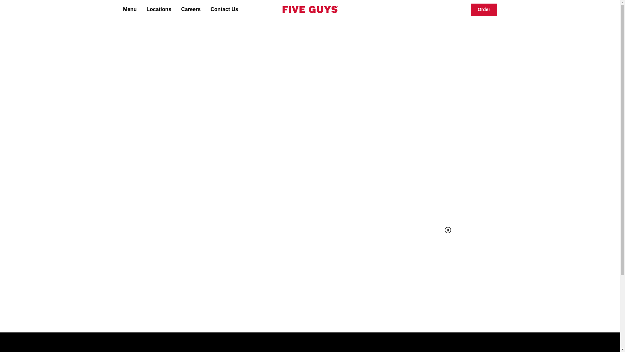 The image size is (625, 352). I want to click on OUR STORY, so click(221, 221).